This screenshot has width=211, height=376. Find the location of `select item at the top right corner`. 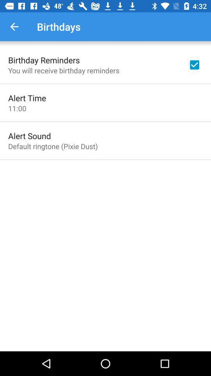

select item at the top right corner is located at coordinates (195, 65).